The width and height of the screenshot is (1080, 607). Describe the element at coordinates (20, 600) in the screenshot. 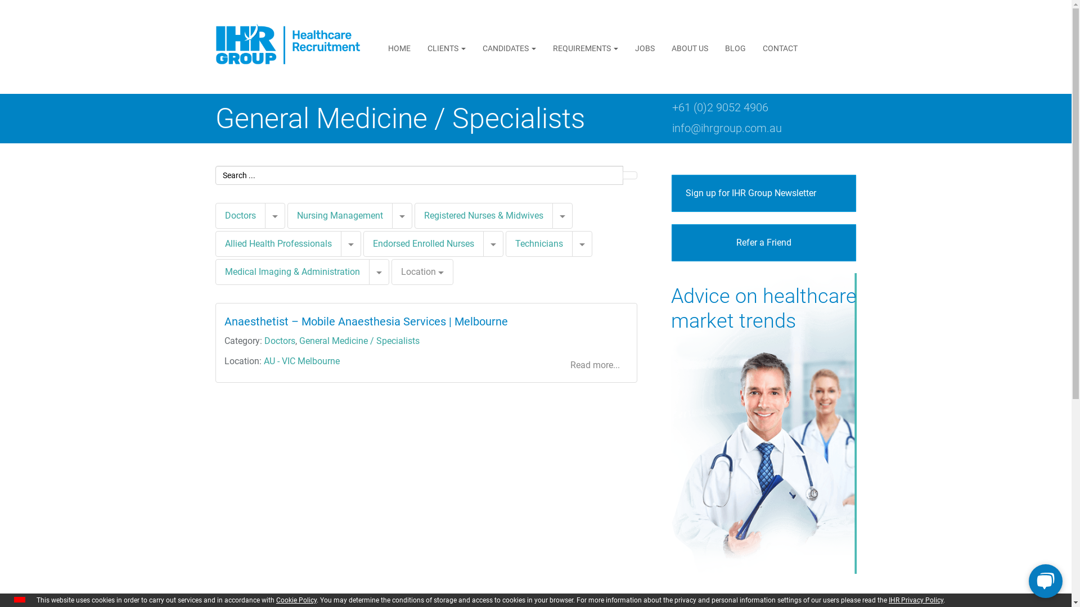

I see `Zamknij okno` at that location.